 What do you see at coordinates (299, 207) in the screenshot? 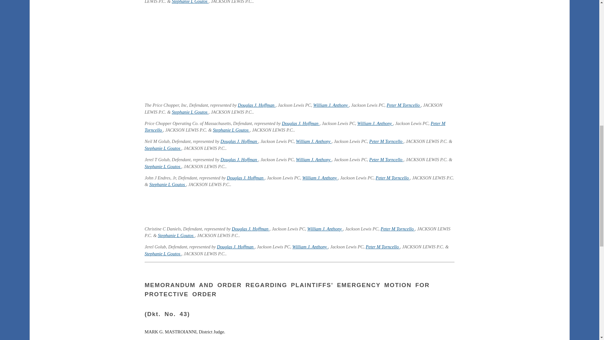
I see `Advertisement` at bounding box center [299, 207].